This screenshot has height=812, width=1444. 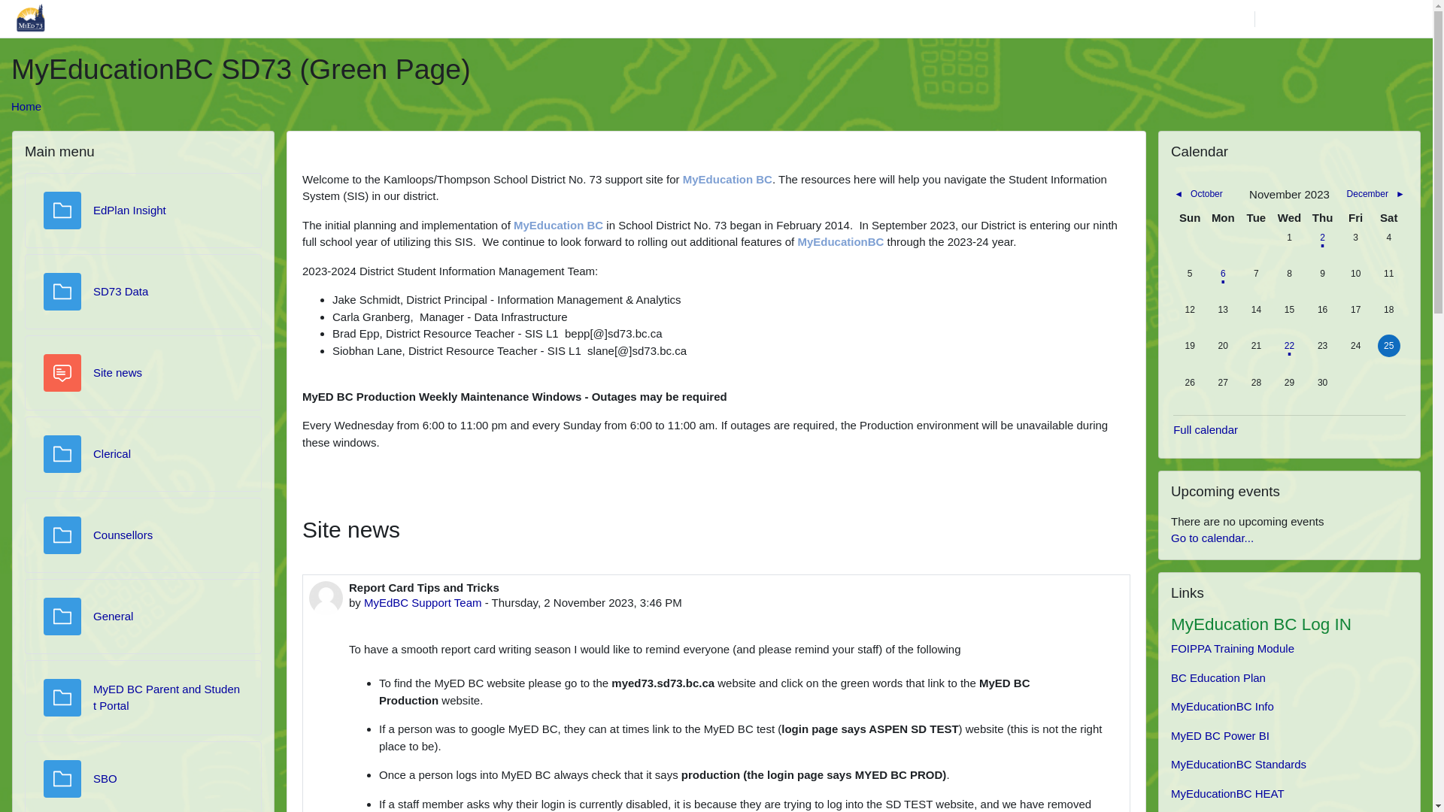 I want to click on MyEducation BC Log IN, so click(x=1261, y=624).